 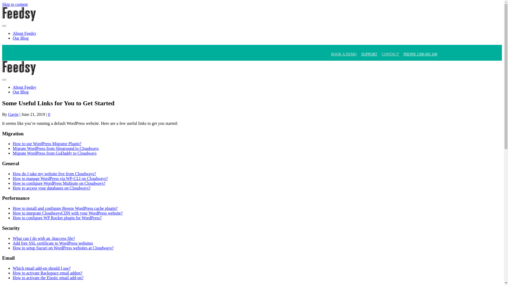 What do you see at coordinates (48, 278) in the screenshot?
I see `How to activate the Elastic email add-on?` at bounding box center [48, 278].